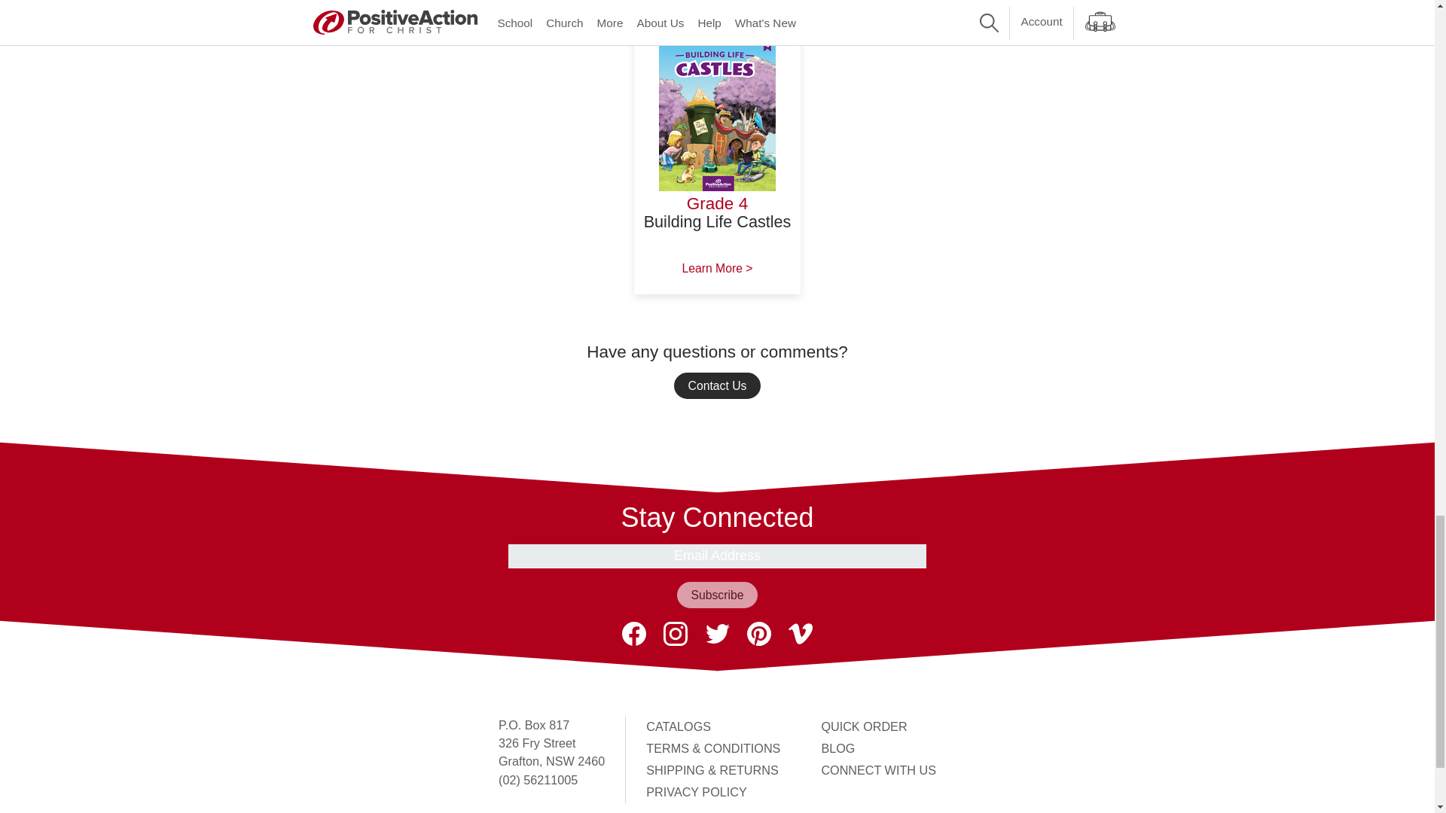 The width and height of the screenshot is (1446, 813). What do you see at coordinates (878, 770) in the screenshot?
I see `CONNECT WITH US` at bounding box center [878, 770].